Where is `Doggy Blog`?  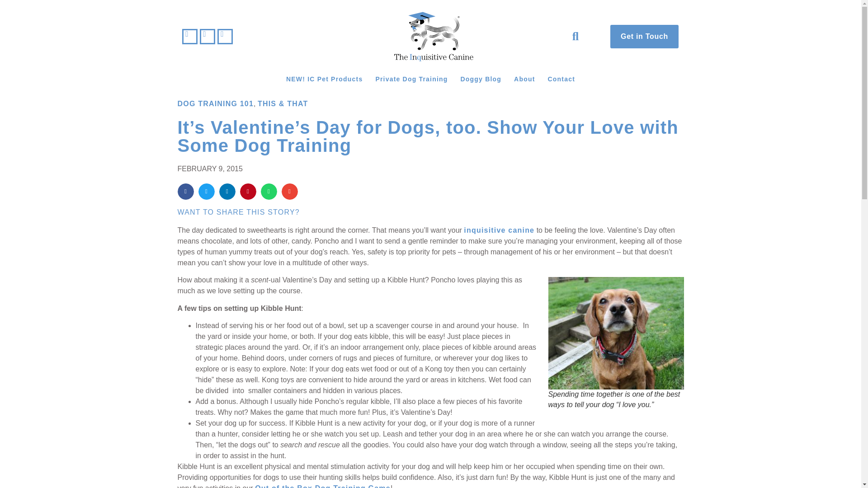 Doggy Blog is located at coordinates (481, 79).